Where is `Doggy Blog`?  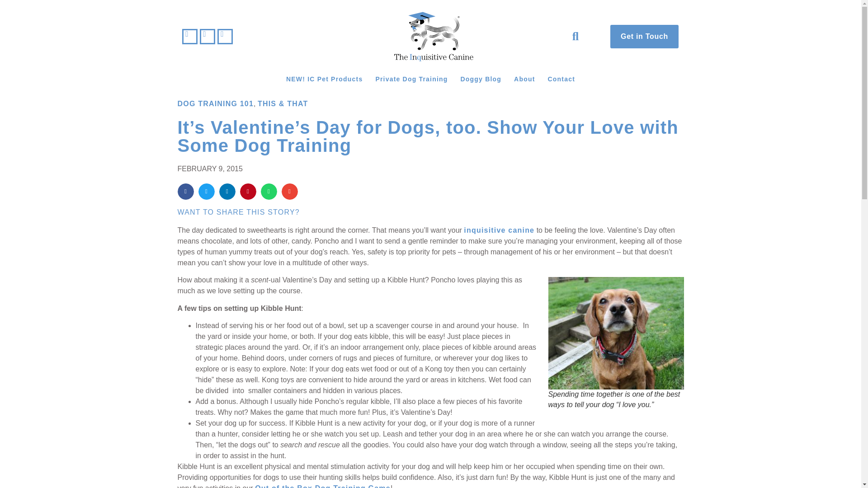 Doggy Blog is located at coordinates (481, 79).